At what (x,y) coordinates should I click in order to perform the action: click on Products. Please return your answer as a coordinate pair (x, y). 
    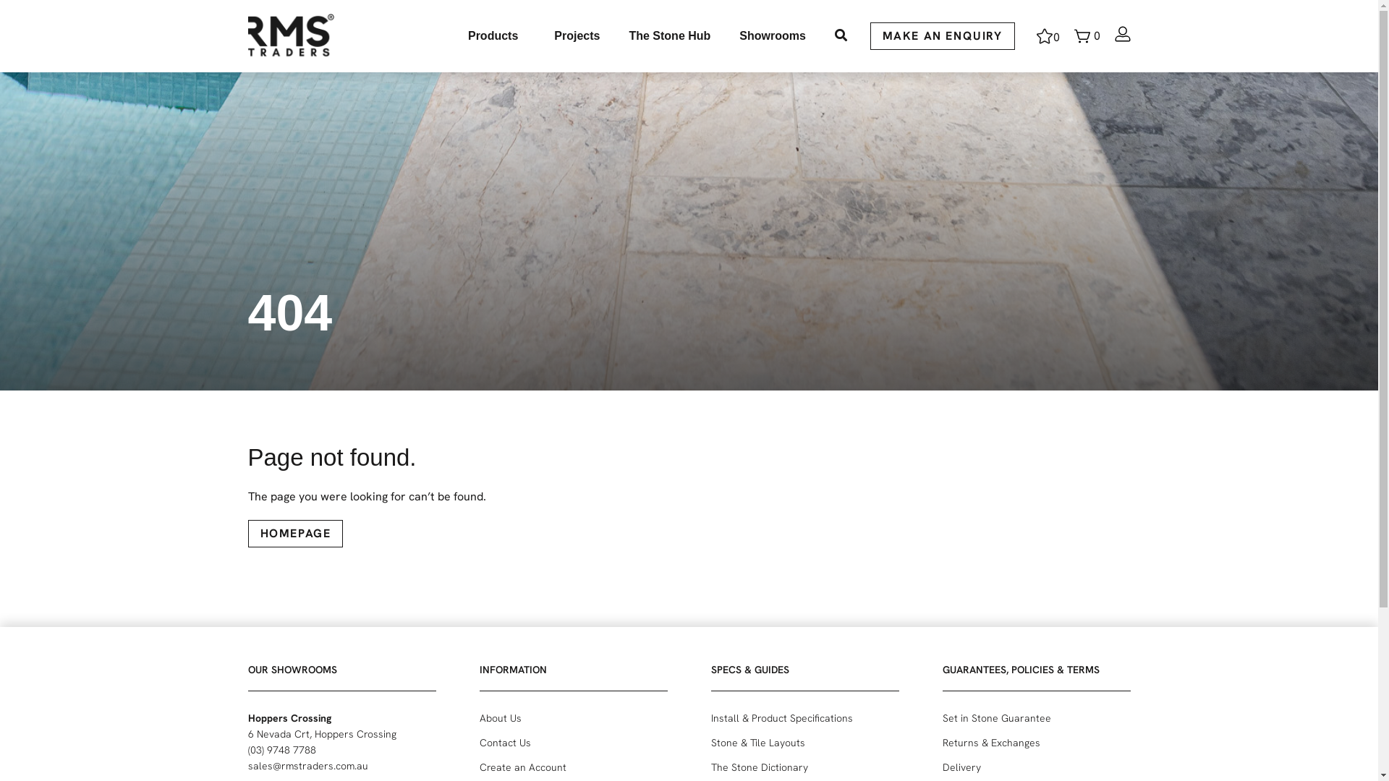
    Looking at the image, I should click on (496, 36).